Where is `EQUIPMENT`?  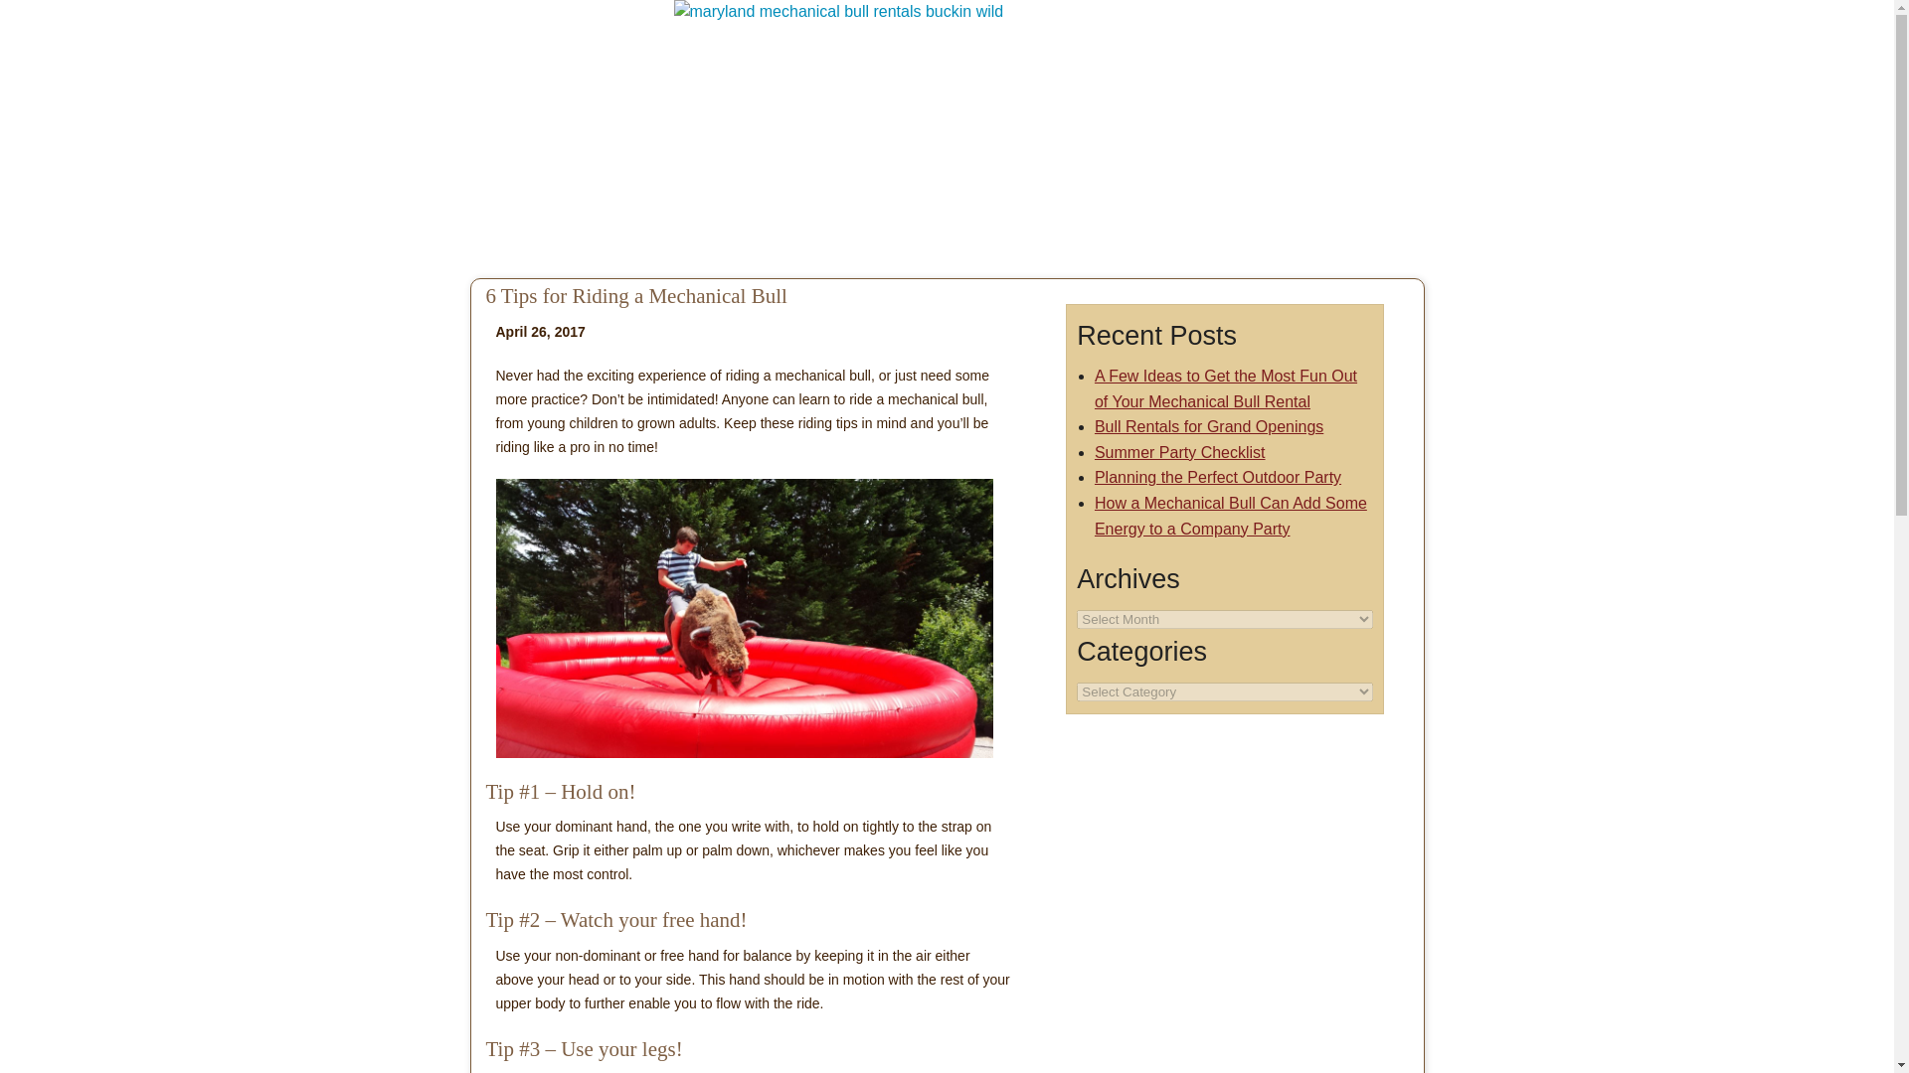 EQUIPMENT is located at coordinates (518, 133).